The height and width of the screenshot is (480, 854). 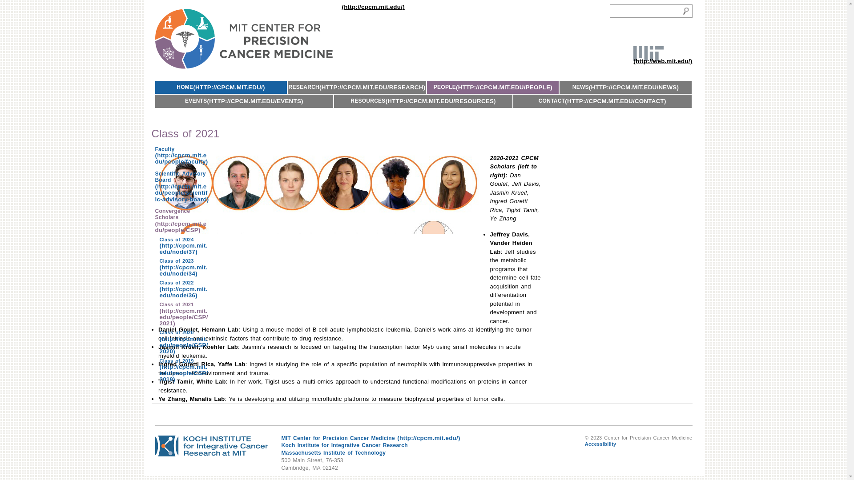 What do you see at coordinates (181, 314) in the screenshot?
I see `Class of 2021` at bounding box center [181, 314].